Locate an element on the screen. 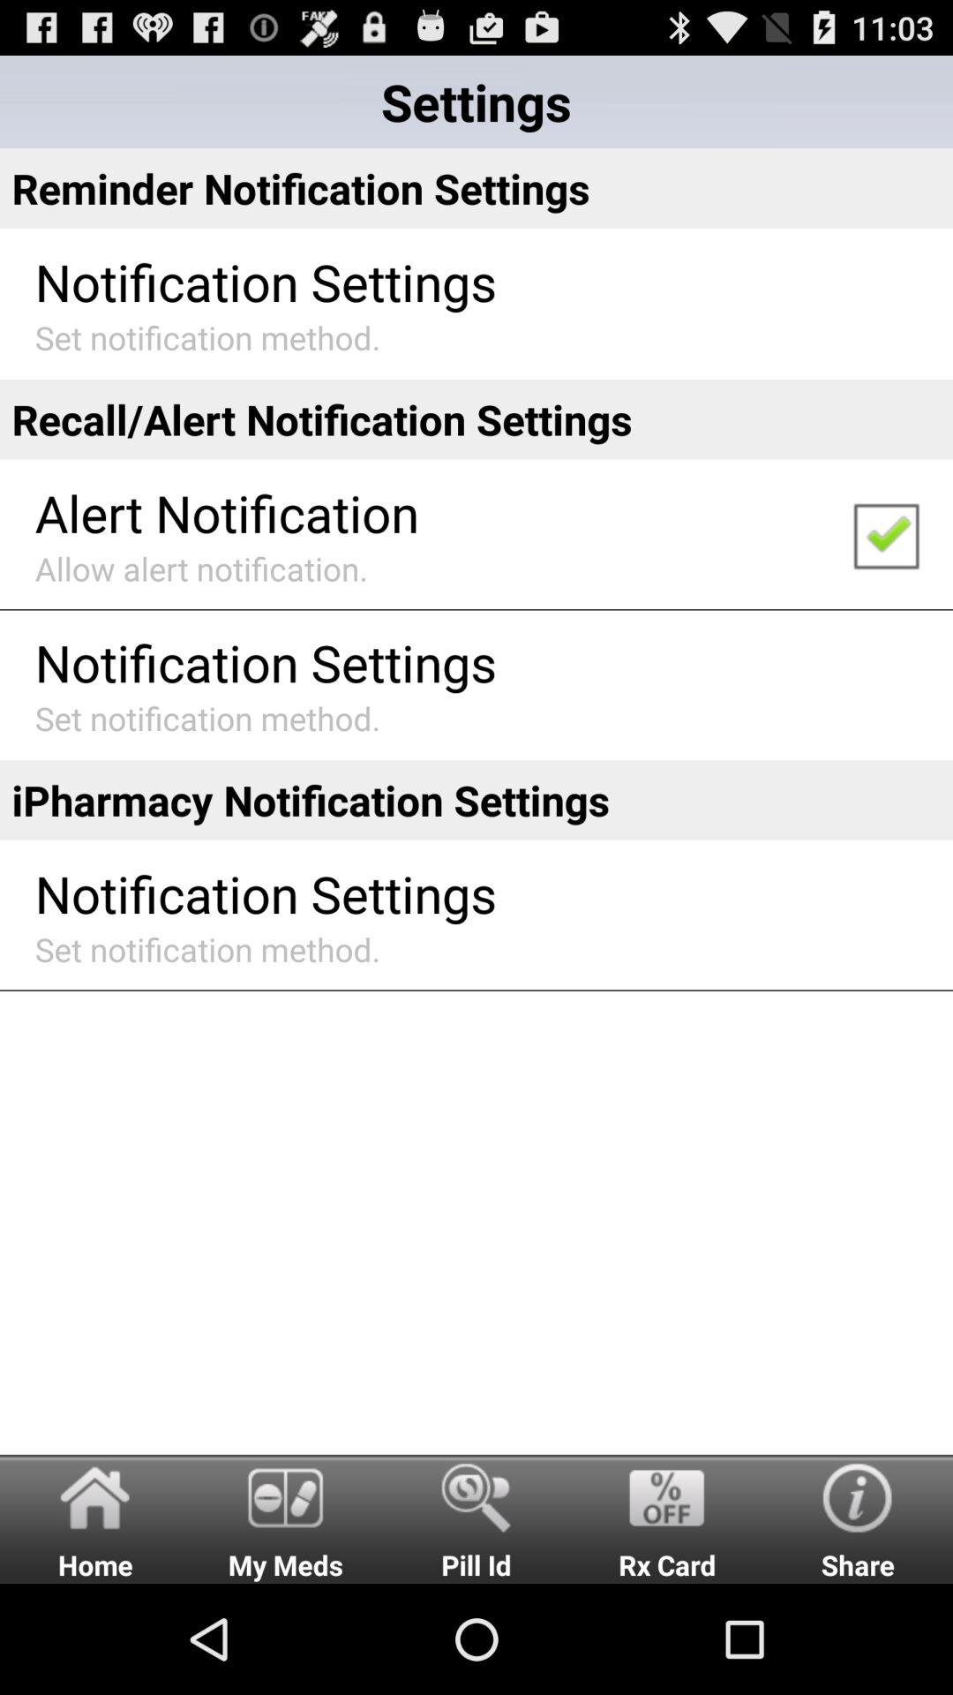  turn on the icon to the right of the home item is located at coordinates (286, 1518).